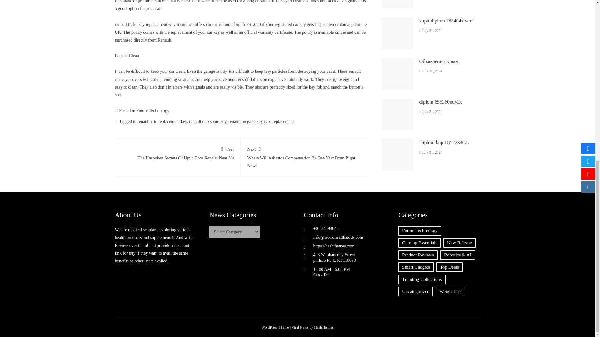 The width and height of the screenshot is (600, 337). What do you see at coordinates (177, 152) in the screenshot?
I see `renault megane key card replacement` at bounding box center [177, 152].